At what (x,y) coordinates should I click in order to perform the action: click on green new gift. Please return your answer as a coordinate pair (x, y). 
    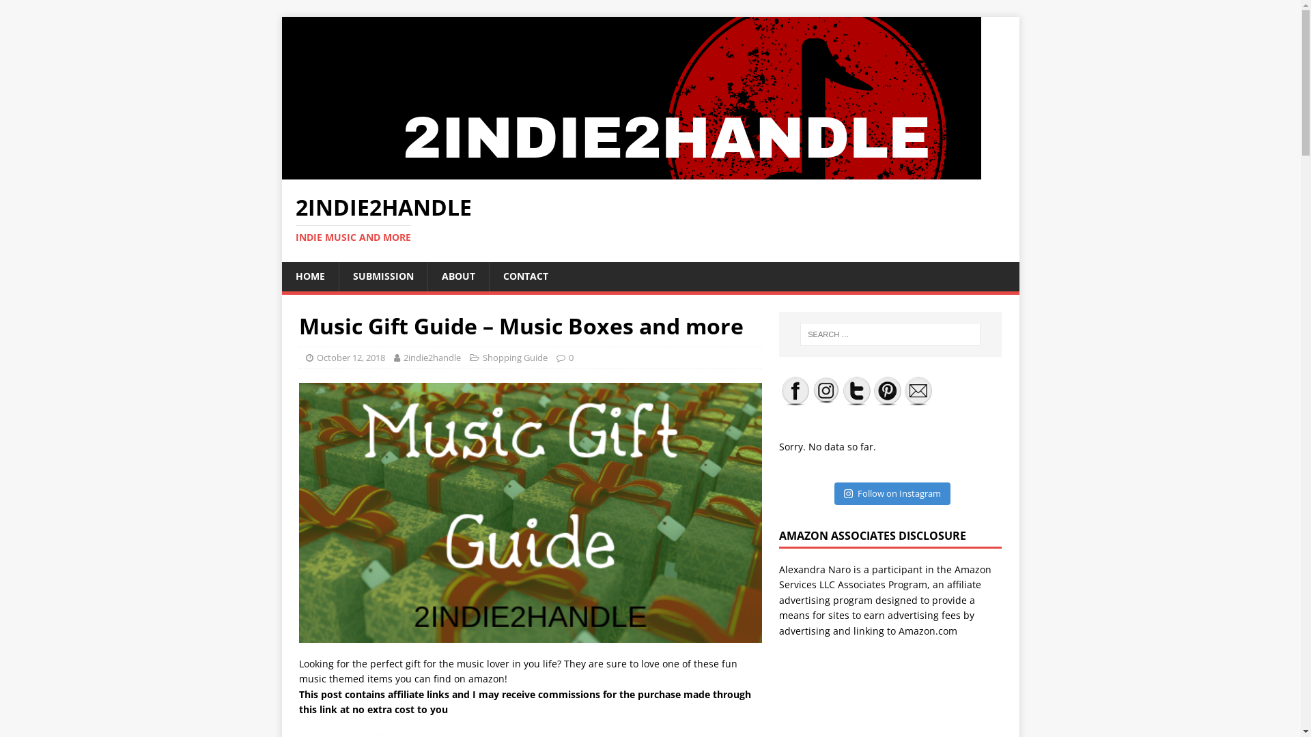
    Looking at the image, I should click on (531, 513).